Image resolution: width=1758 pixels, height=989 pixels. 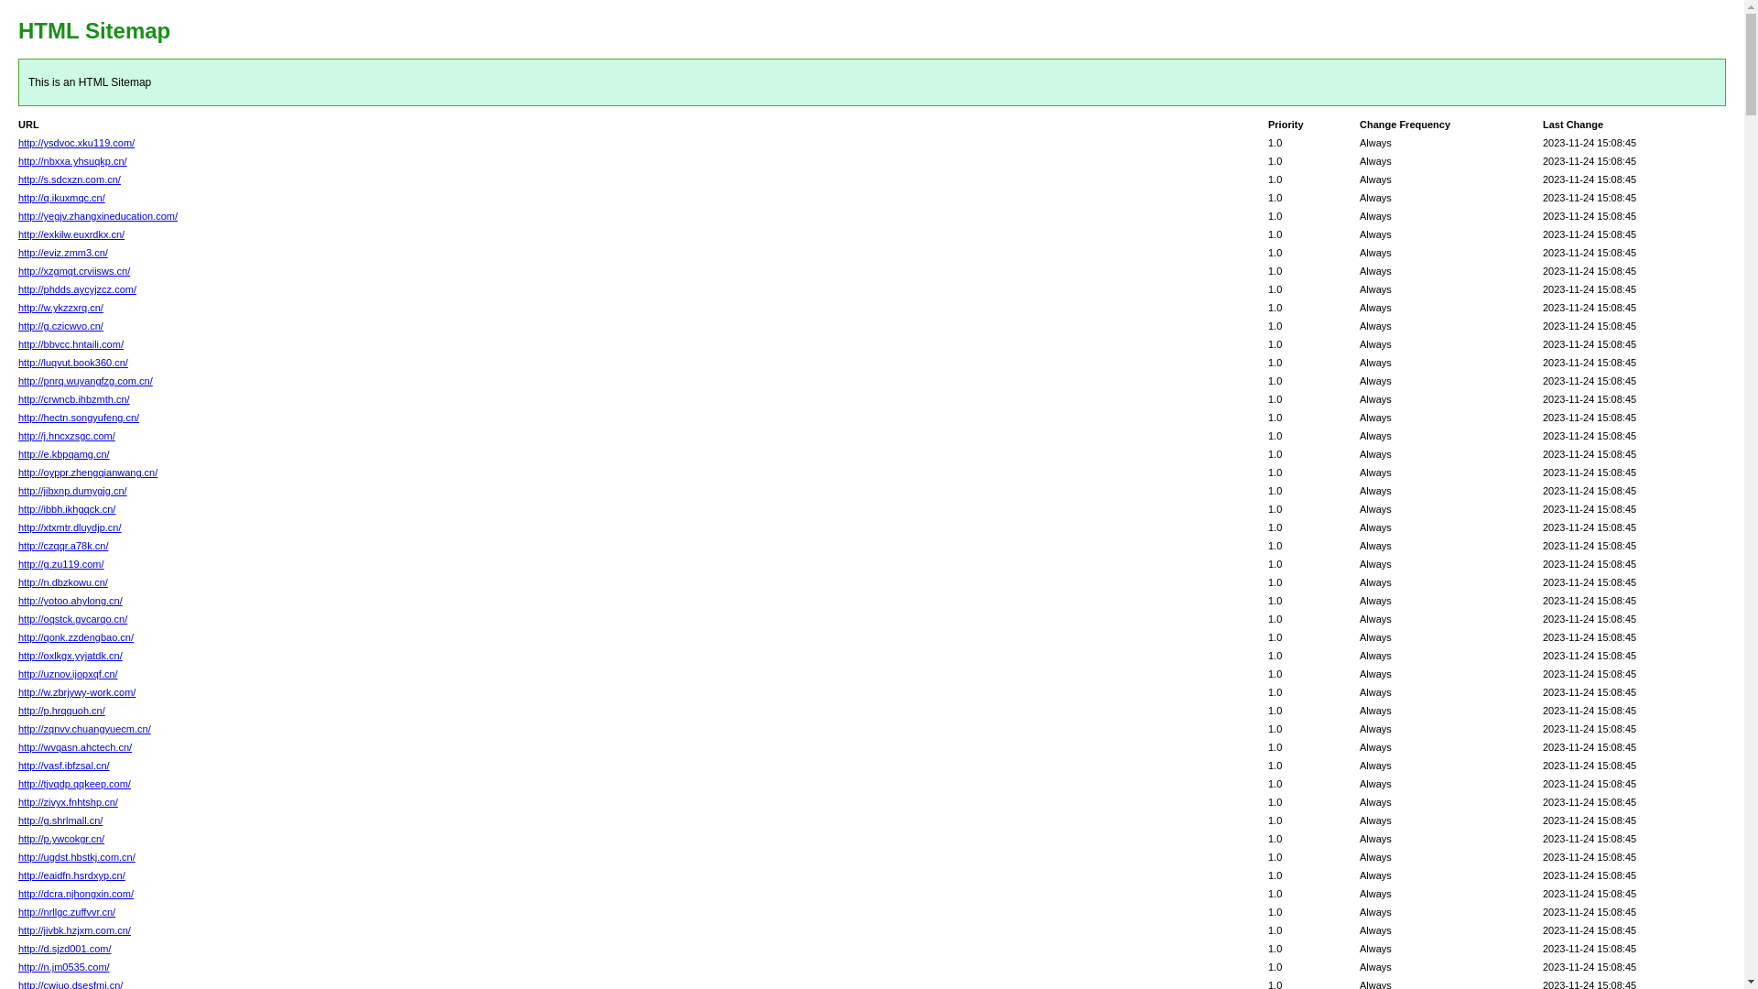 What do you see at coordinates (84, 729) in the screenshot?
I see `http://zqnvv.chuangyuecm.cn/` at bounding box center [84, 729].